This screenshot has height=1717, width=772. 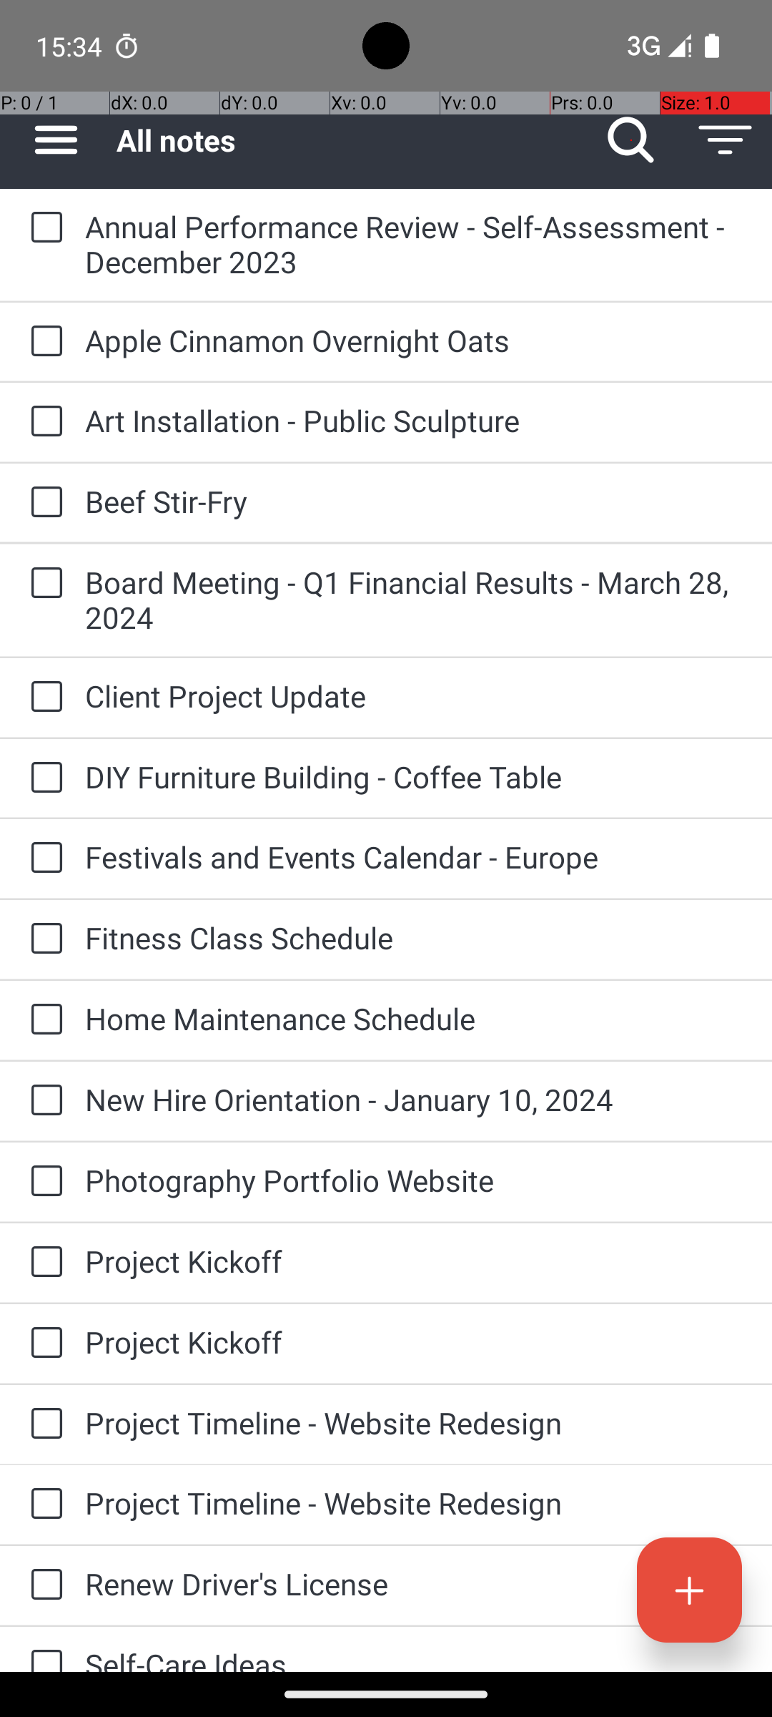 What do you see at coordinates (43, 778) in the screenshot?
I see `to-do: DIY Furniture Building - Coffee Table` at bounding box center [43, 778].